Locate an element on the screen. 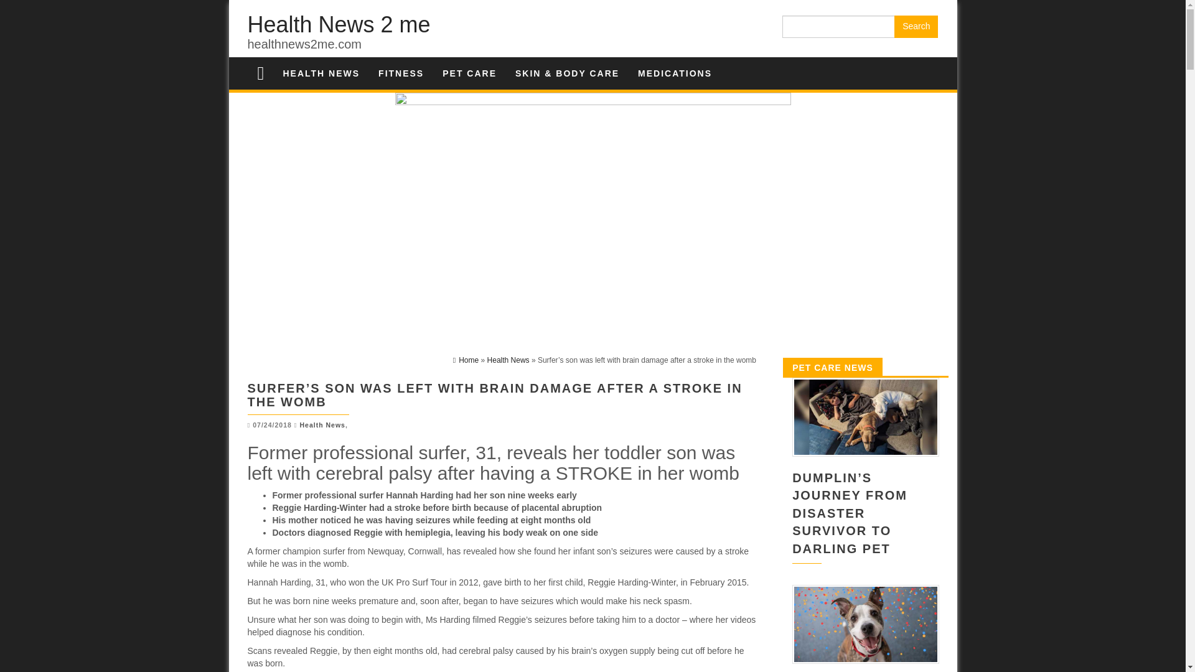 This screenshot has width=1195, height=672. Search is located at coordinates (916, 26).